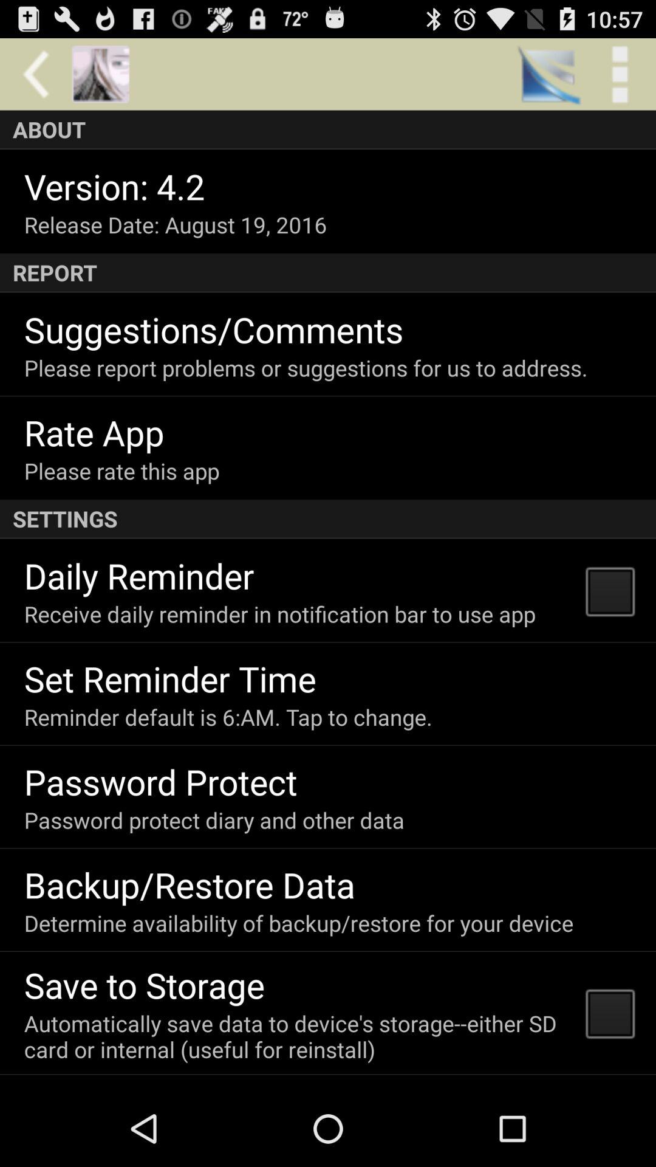  What do you see at coordinates (114, 186) in the screenshot?
I see `tap item above the release date august app` at bounding box center [114, 186].